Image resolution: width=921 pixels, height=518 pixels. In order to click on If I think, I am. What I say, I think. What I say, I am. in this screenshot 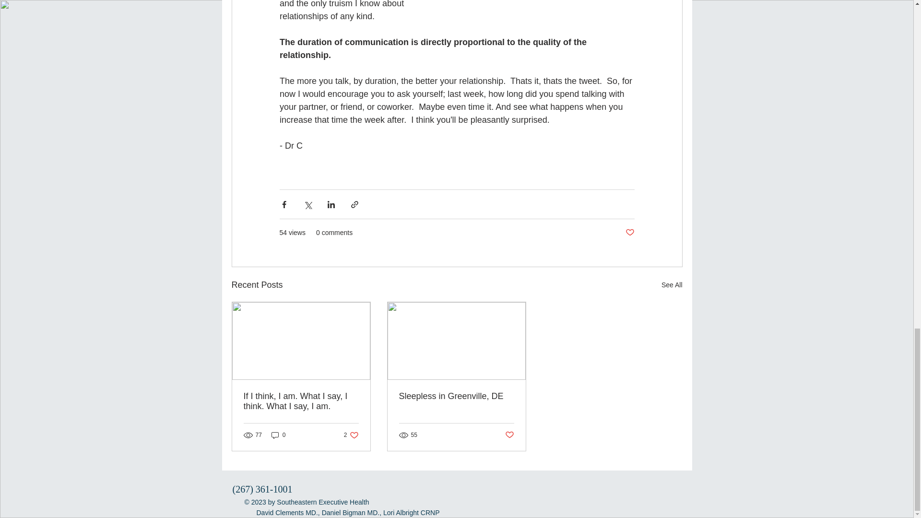, I will do `click(278, 435)`.